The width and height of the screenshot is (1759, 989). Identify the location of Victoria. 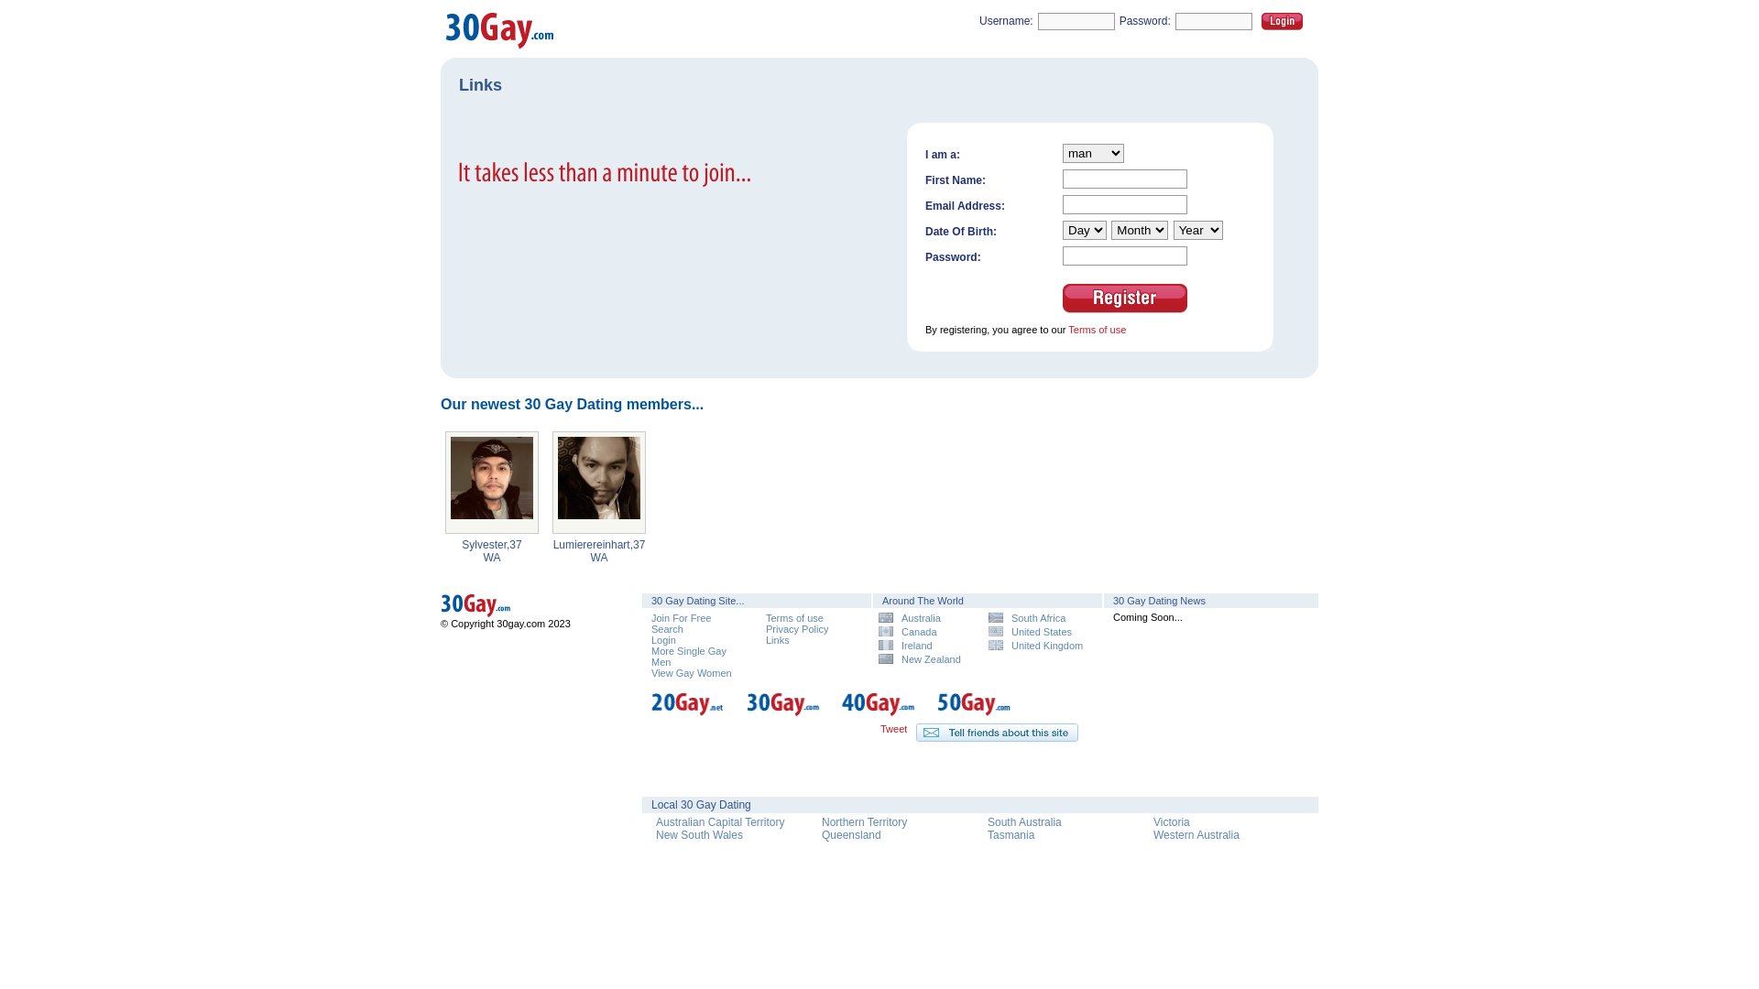
(1172, 822).